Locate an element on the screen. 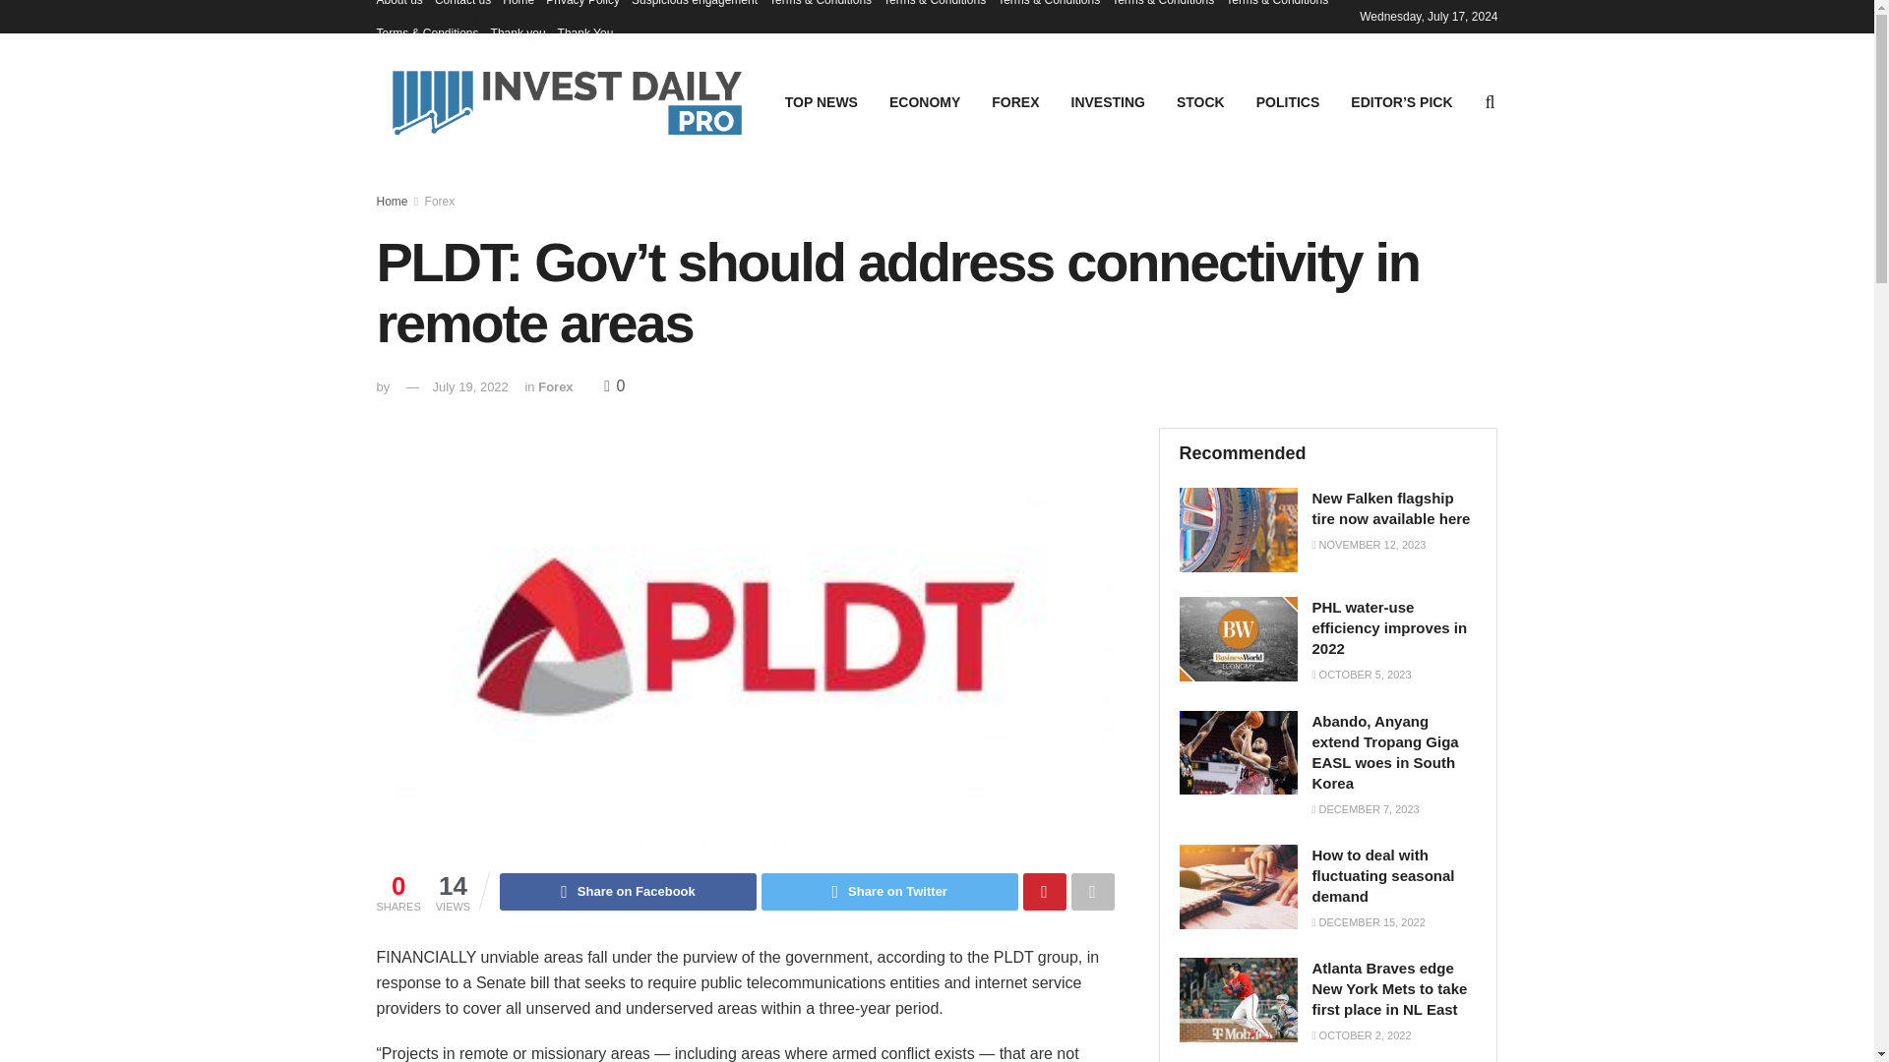 Image resolution: width=1889 pixels, height=1062 pixels. Thank You is located at coordinates (585, 33).